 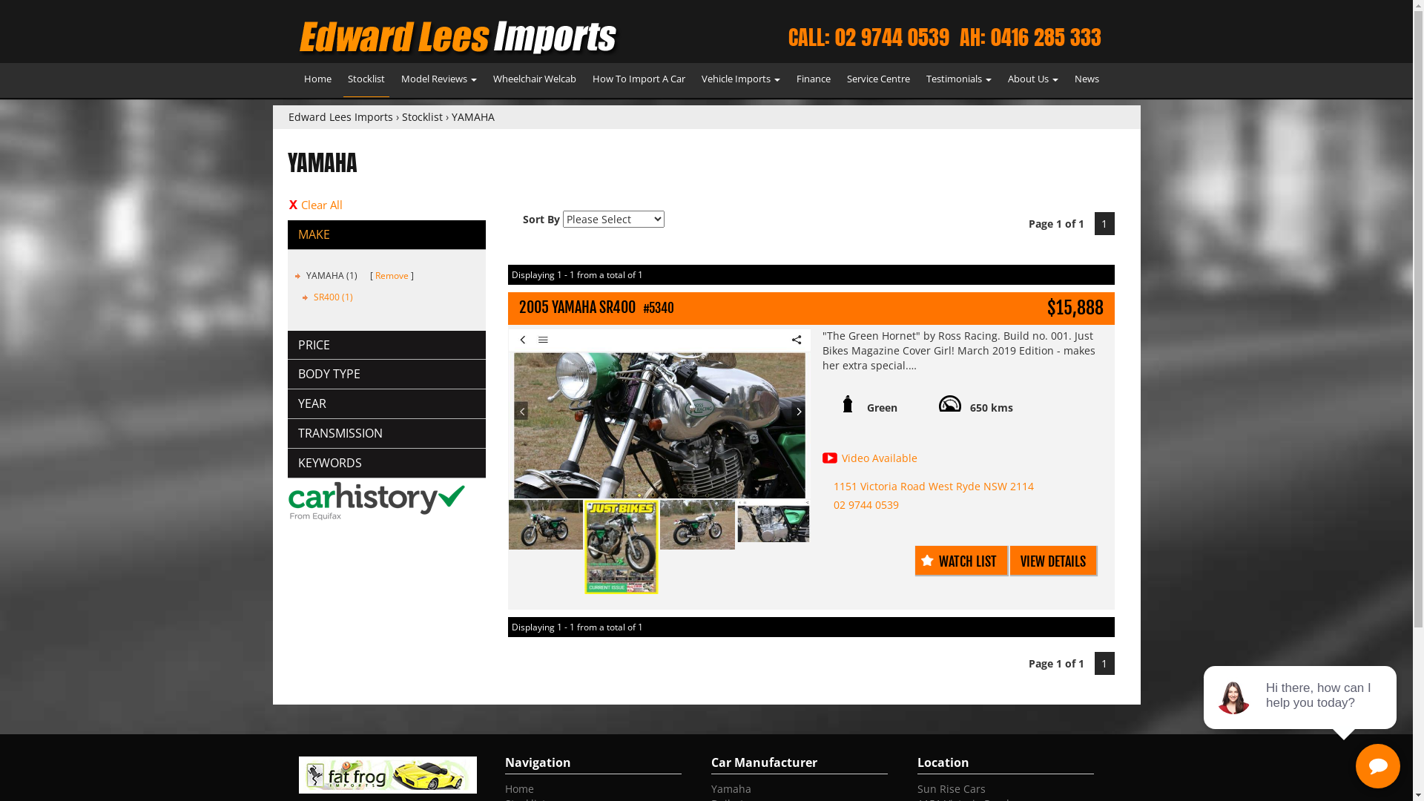 What do you see at coordinates (1053, 561) in the screenshot?
I see `VIEW DETAILS` at bounding box center [1053, 561].